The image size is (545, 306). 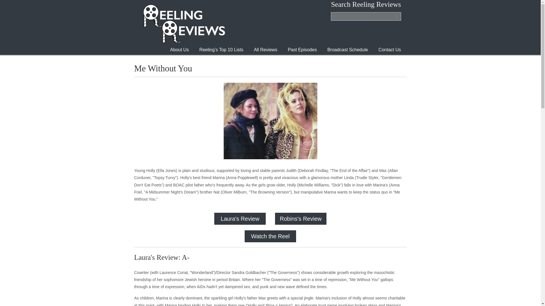 What do you see at coordinates (265, 50) in the screenshot?
I see `All Reviews` at bounding box center [265, 50].